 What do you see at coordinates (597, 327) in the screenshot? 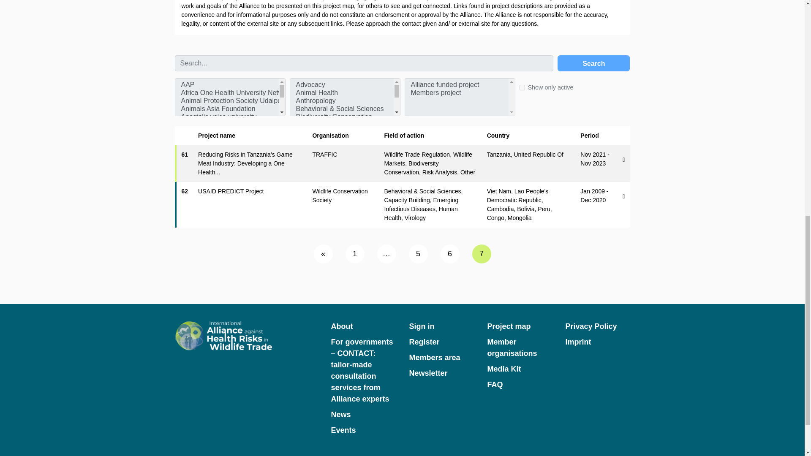
I see `Privacy Policy` at bounding box center [597, 327].